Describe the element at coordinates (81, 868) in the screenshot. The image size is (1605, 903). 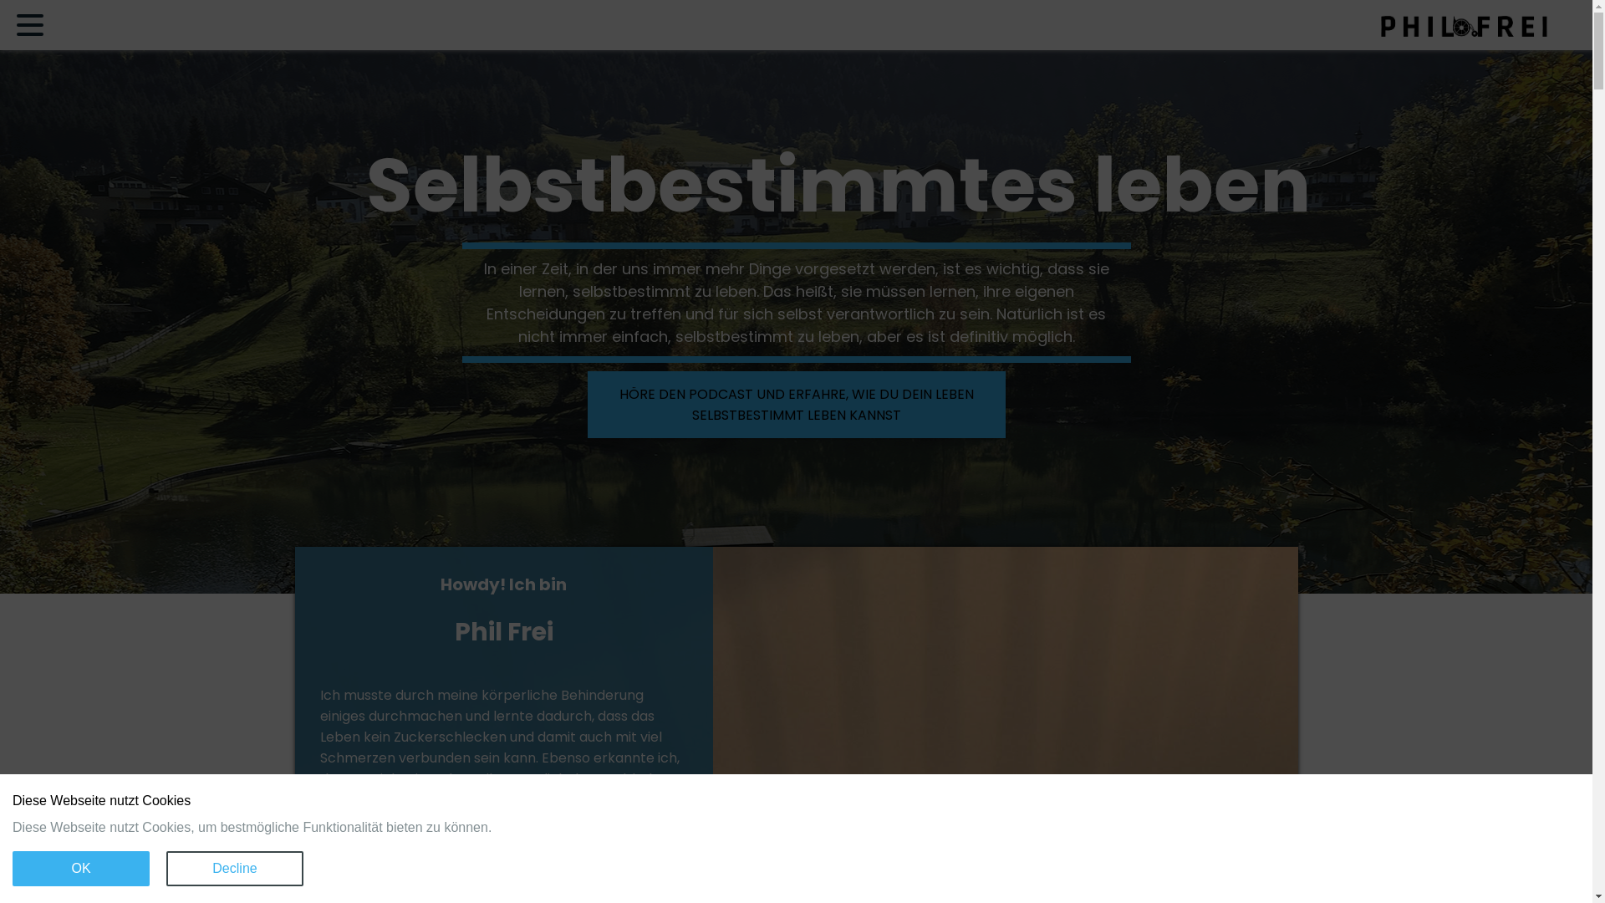
I see `OK` at that location.